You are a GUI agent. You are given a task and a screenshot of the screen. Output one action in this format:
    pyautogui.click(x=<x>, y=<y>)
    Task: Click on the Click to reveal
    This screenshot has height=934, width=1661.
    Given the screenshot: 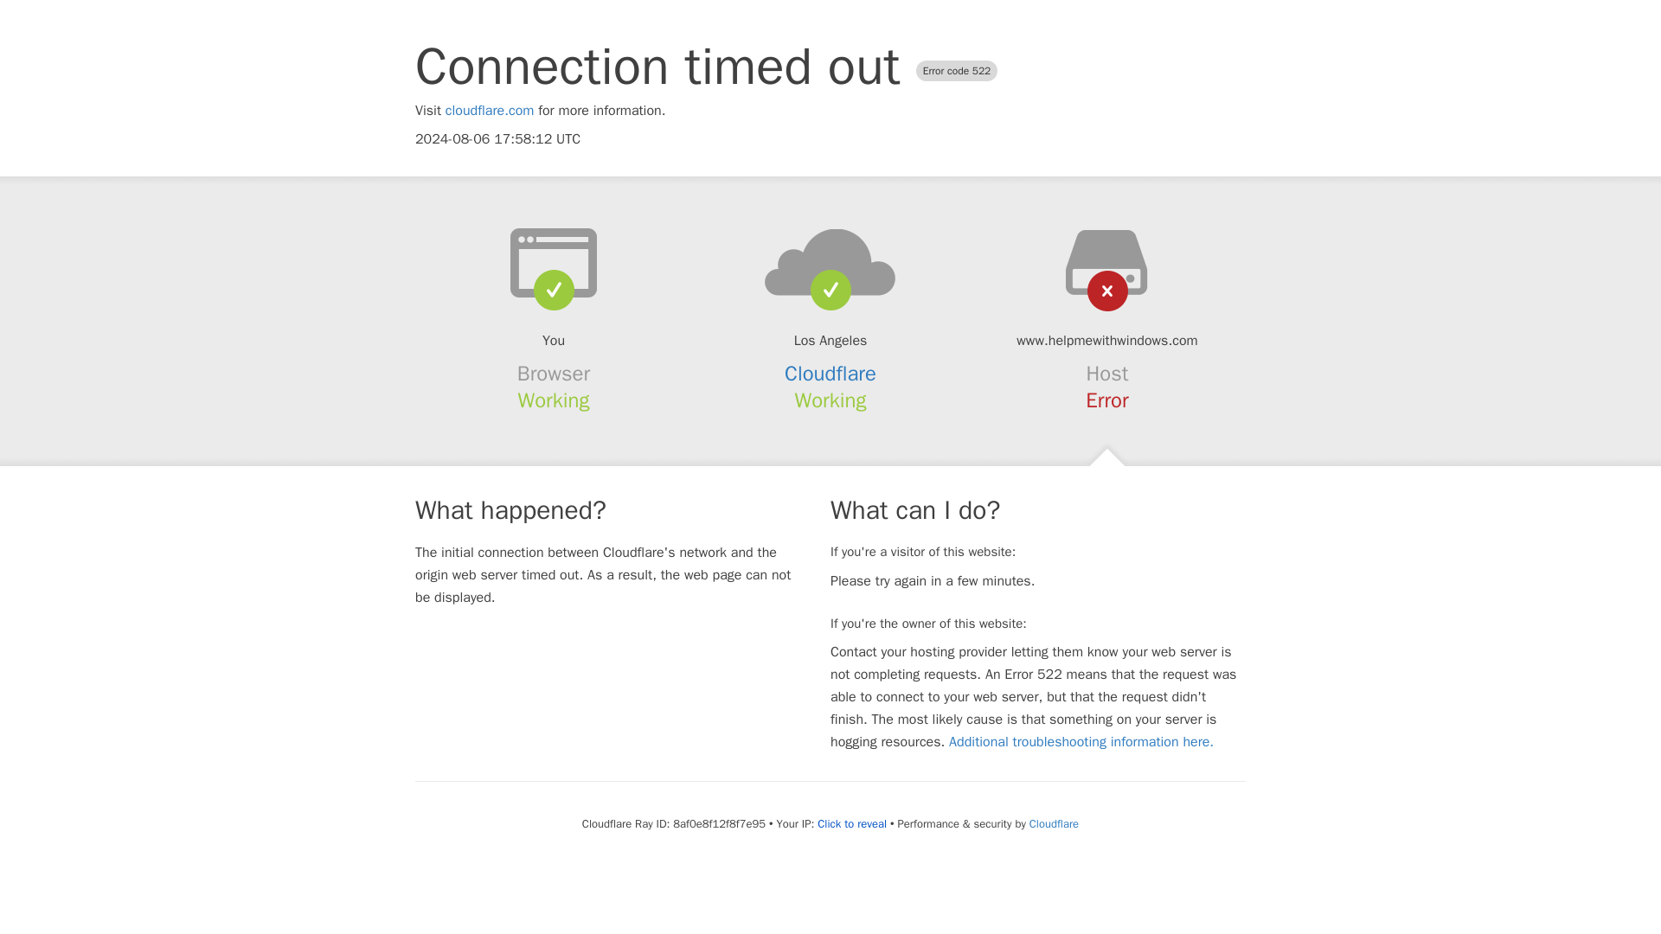 What is the action you would take?
    pyautogui.click(x=851, y=823)
    